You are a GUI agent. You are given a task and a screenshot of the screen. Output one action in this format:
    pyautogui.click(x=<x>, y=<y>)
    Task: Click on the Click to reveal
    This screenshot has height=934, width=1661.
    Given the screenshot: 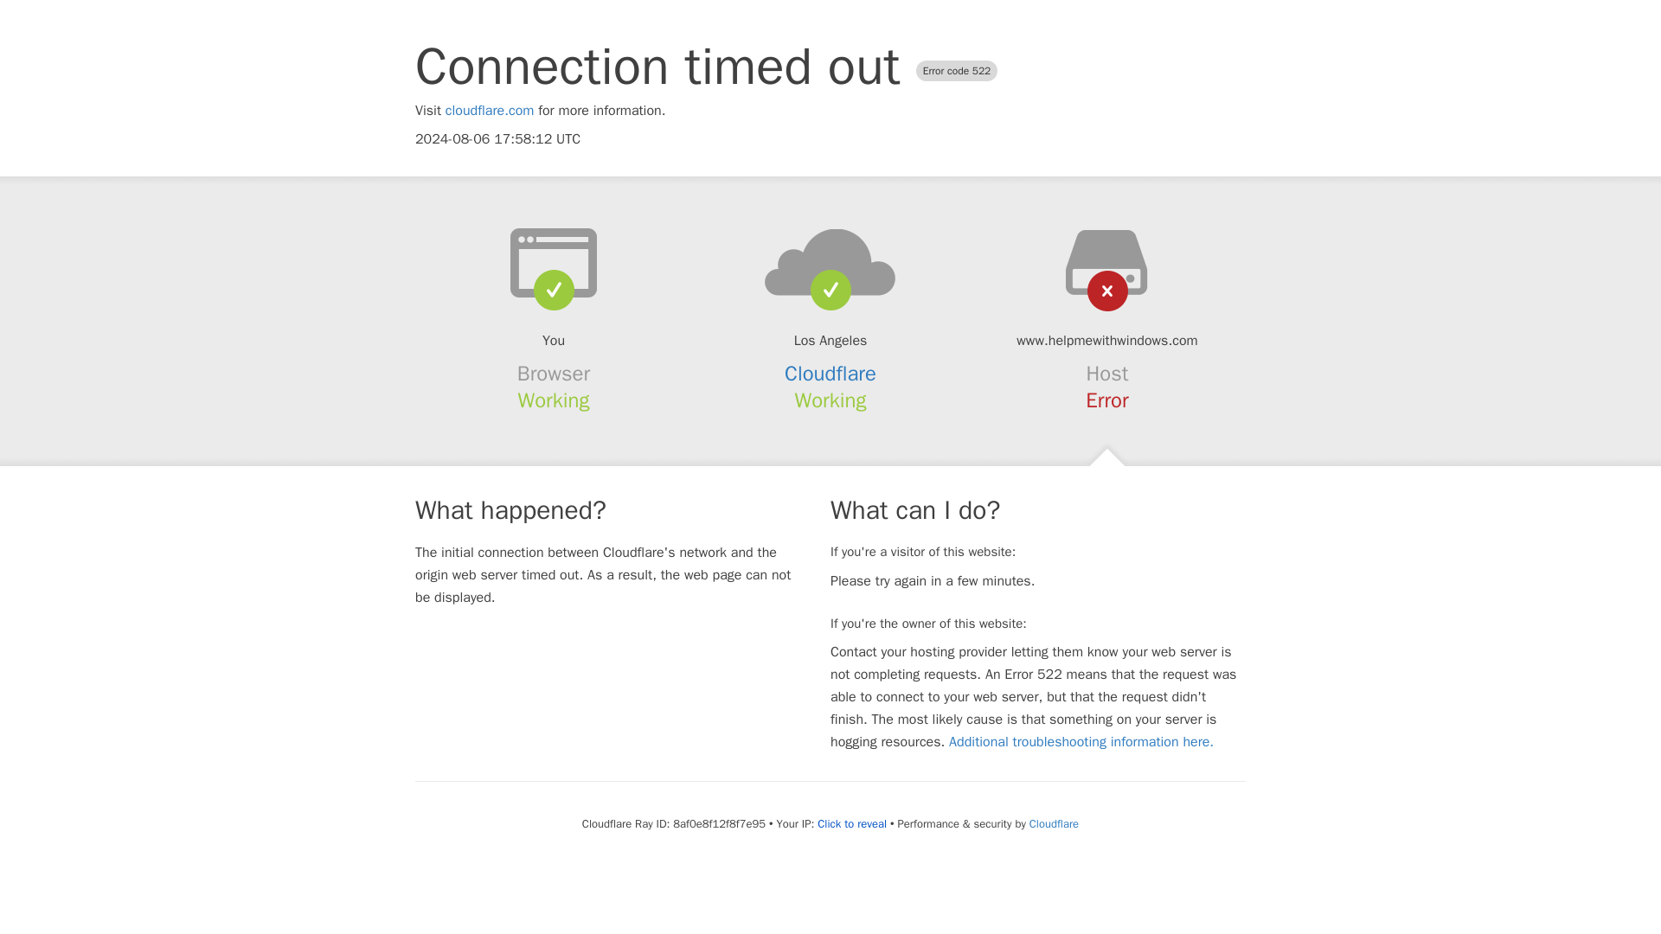 What is the action you would take?
    pyautogui.click(x=851, y=823)
    